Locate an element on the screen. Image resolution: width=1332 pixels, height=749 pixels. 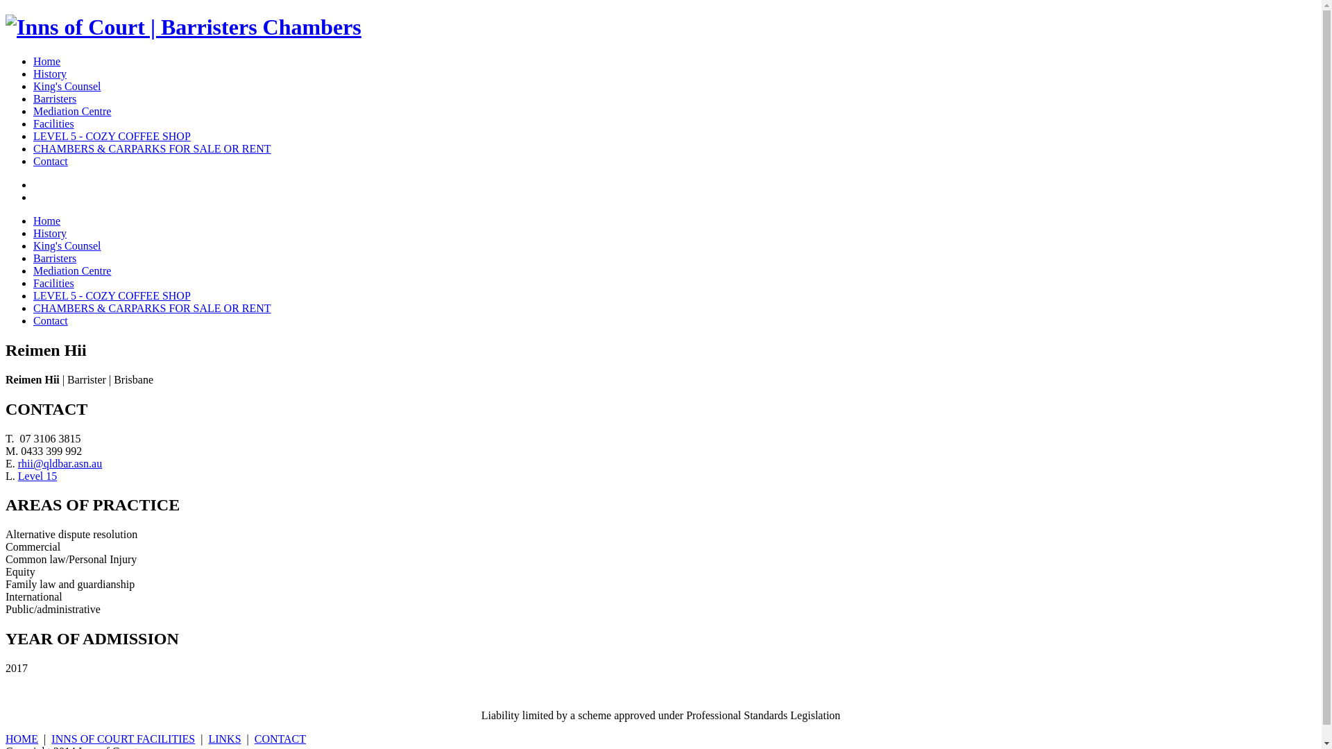
CONTACT is located at coordinates (280, 739).